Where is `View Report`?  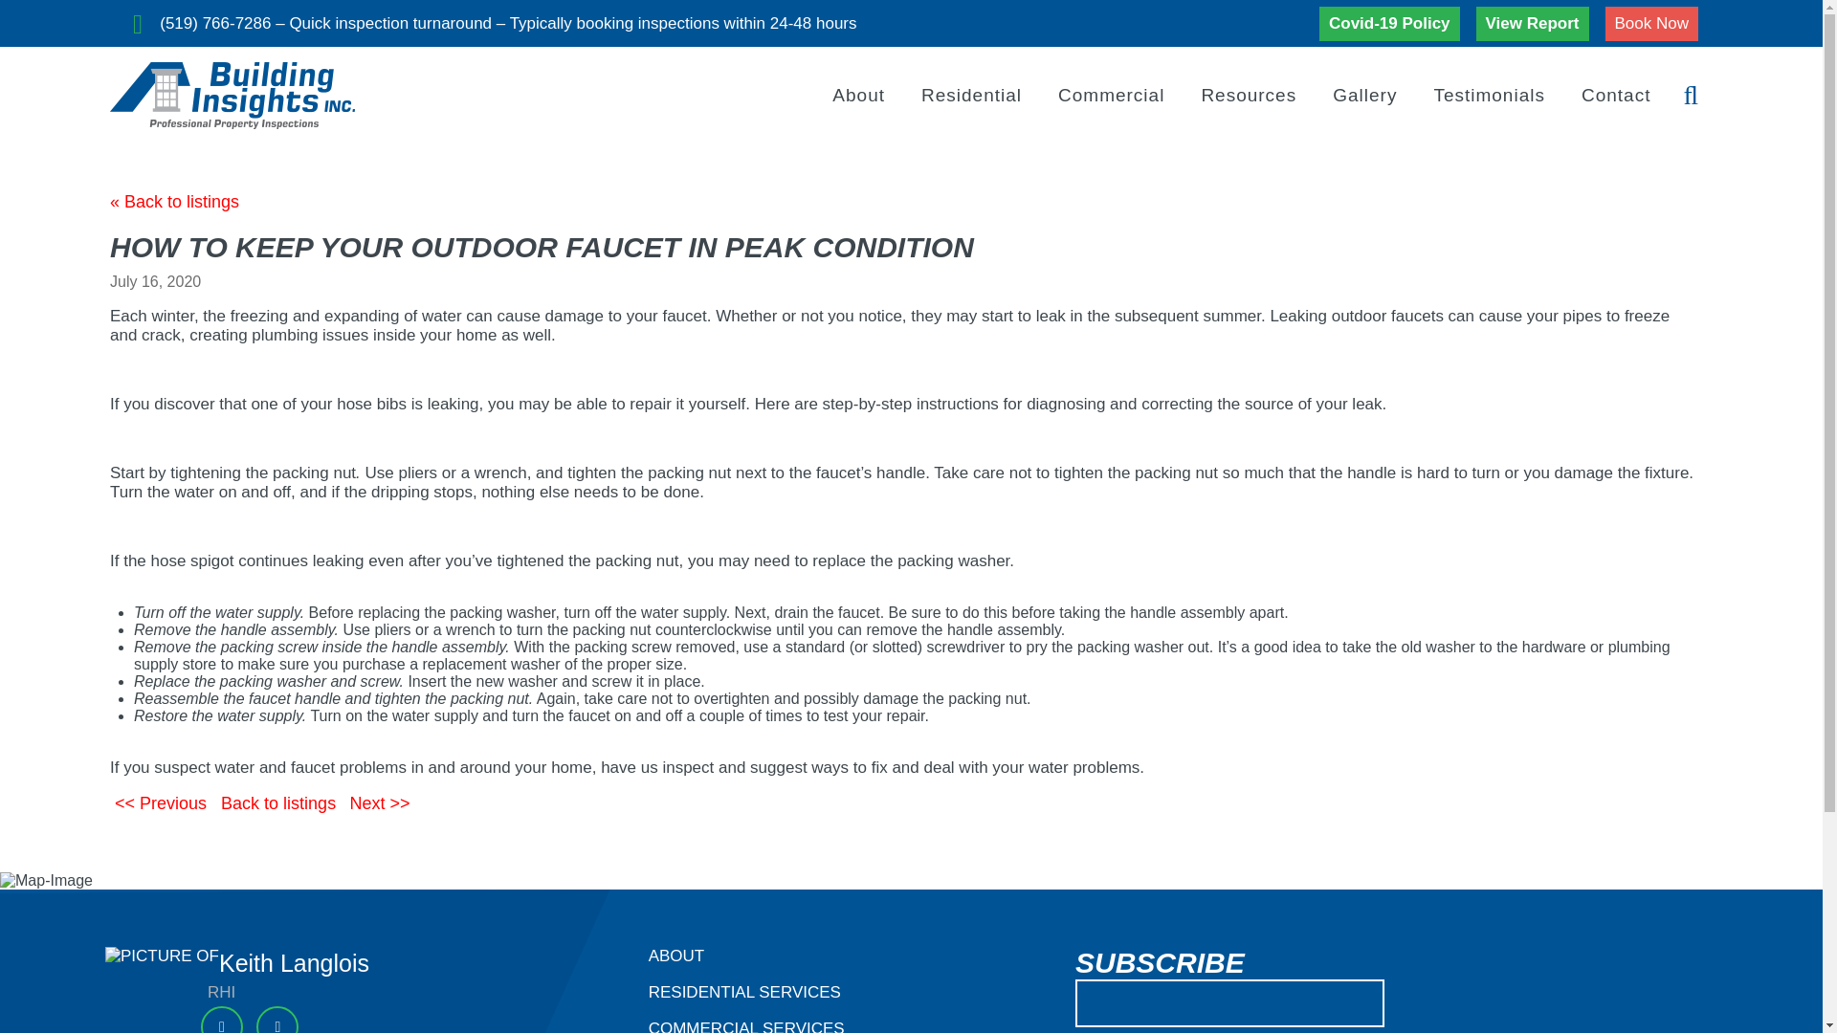
View Report is located at coordinates (1533, 23).